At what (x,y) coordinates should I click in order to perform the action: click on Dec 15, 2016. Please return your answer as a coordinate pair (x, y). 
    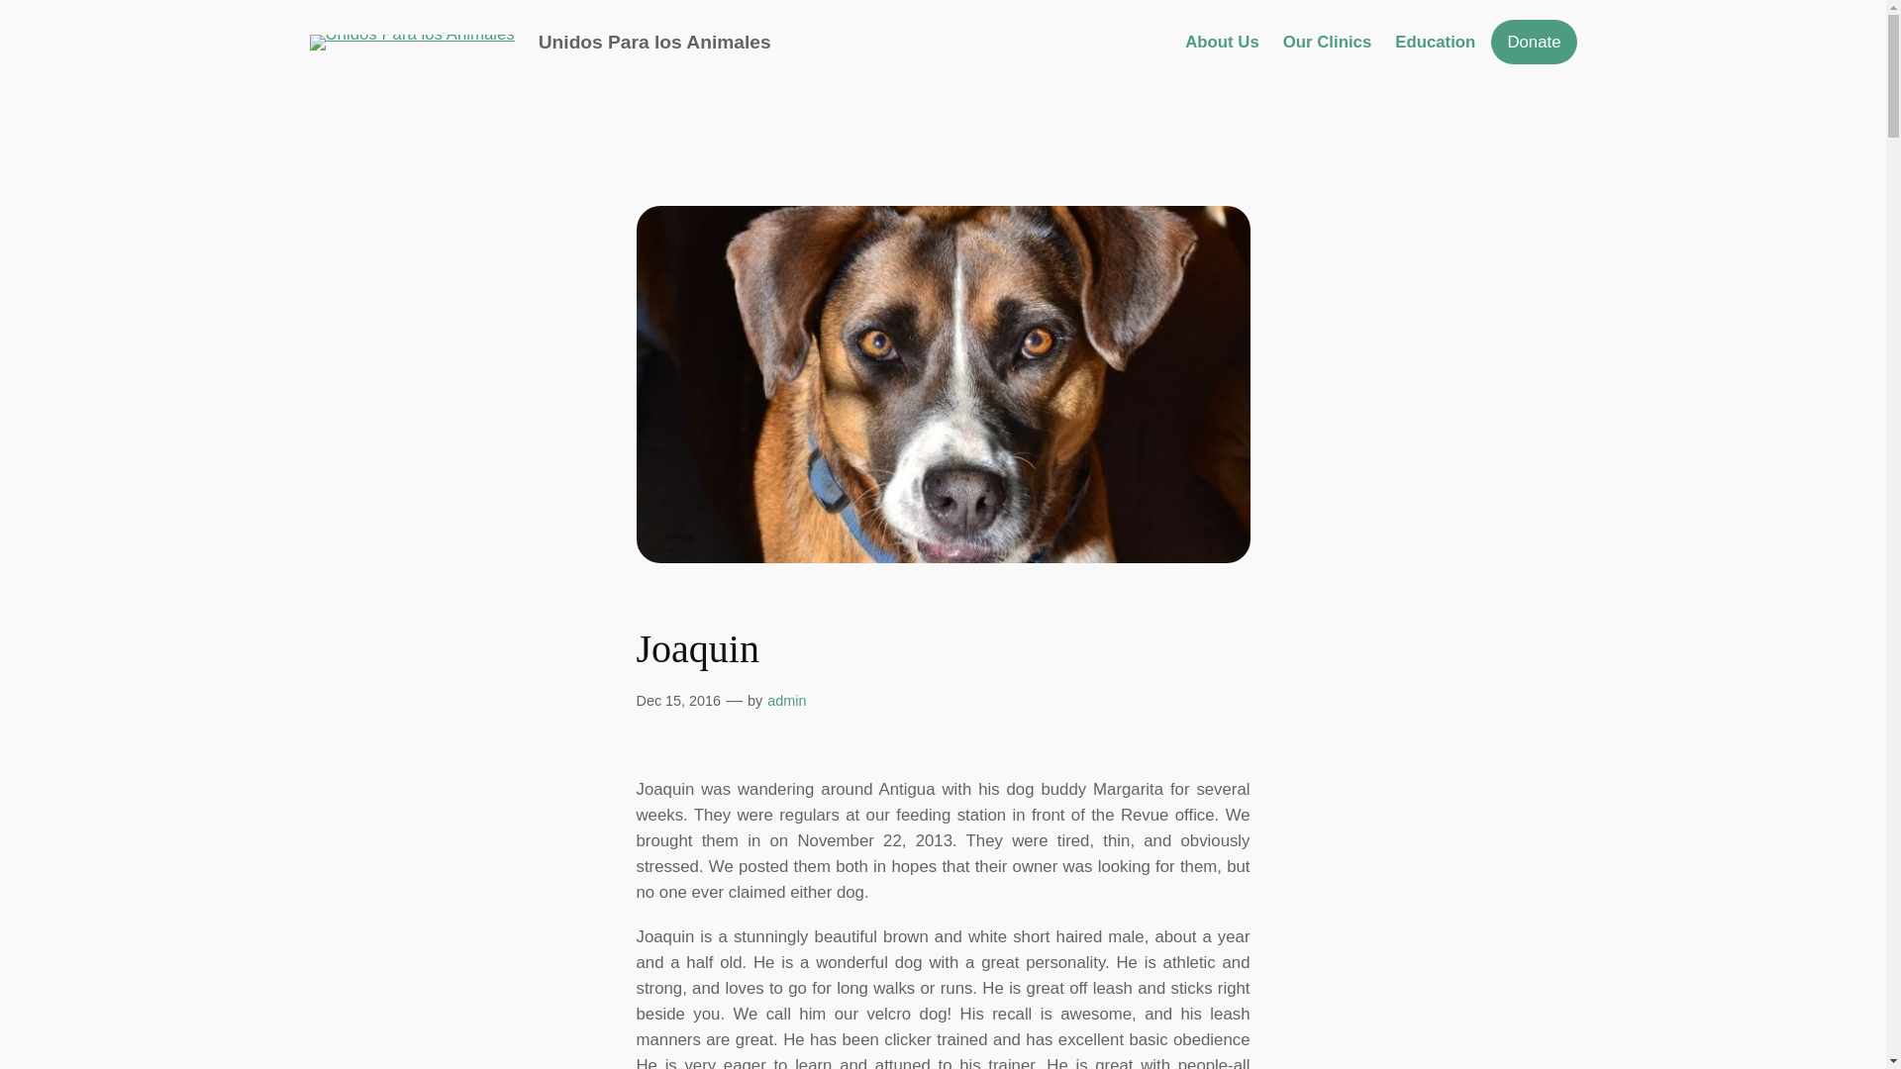
    Looking at the image, I should click on (677, 701).